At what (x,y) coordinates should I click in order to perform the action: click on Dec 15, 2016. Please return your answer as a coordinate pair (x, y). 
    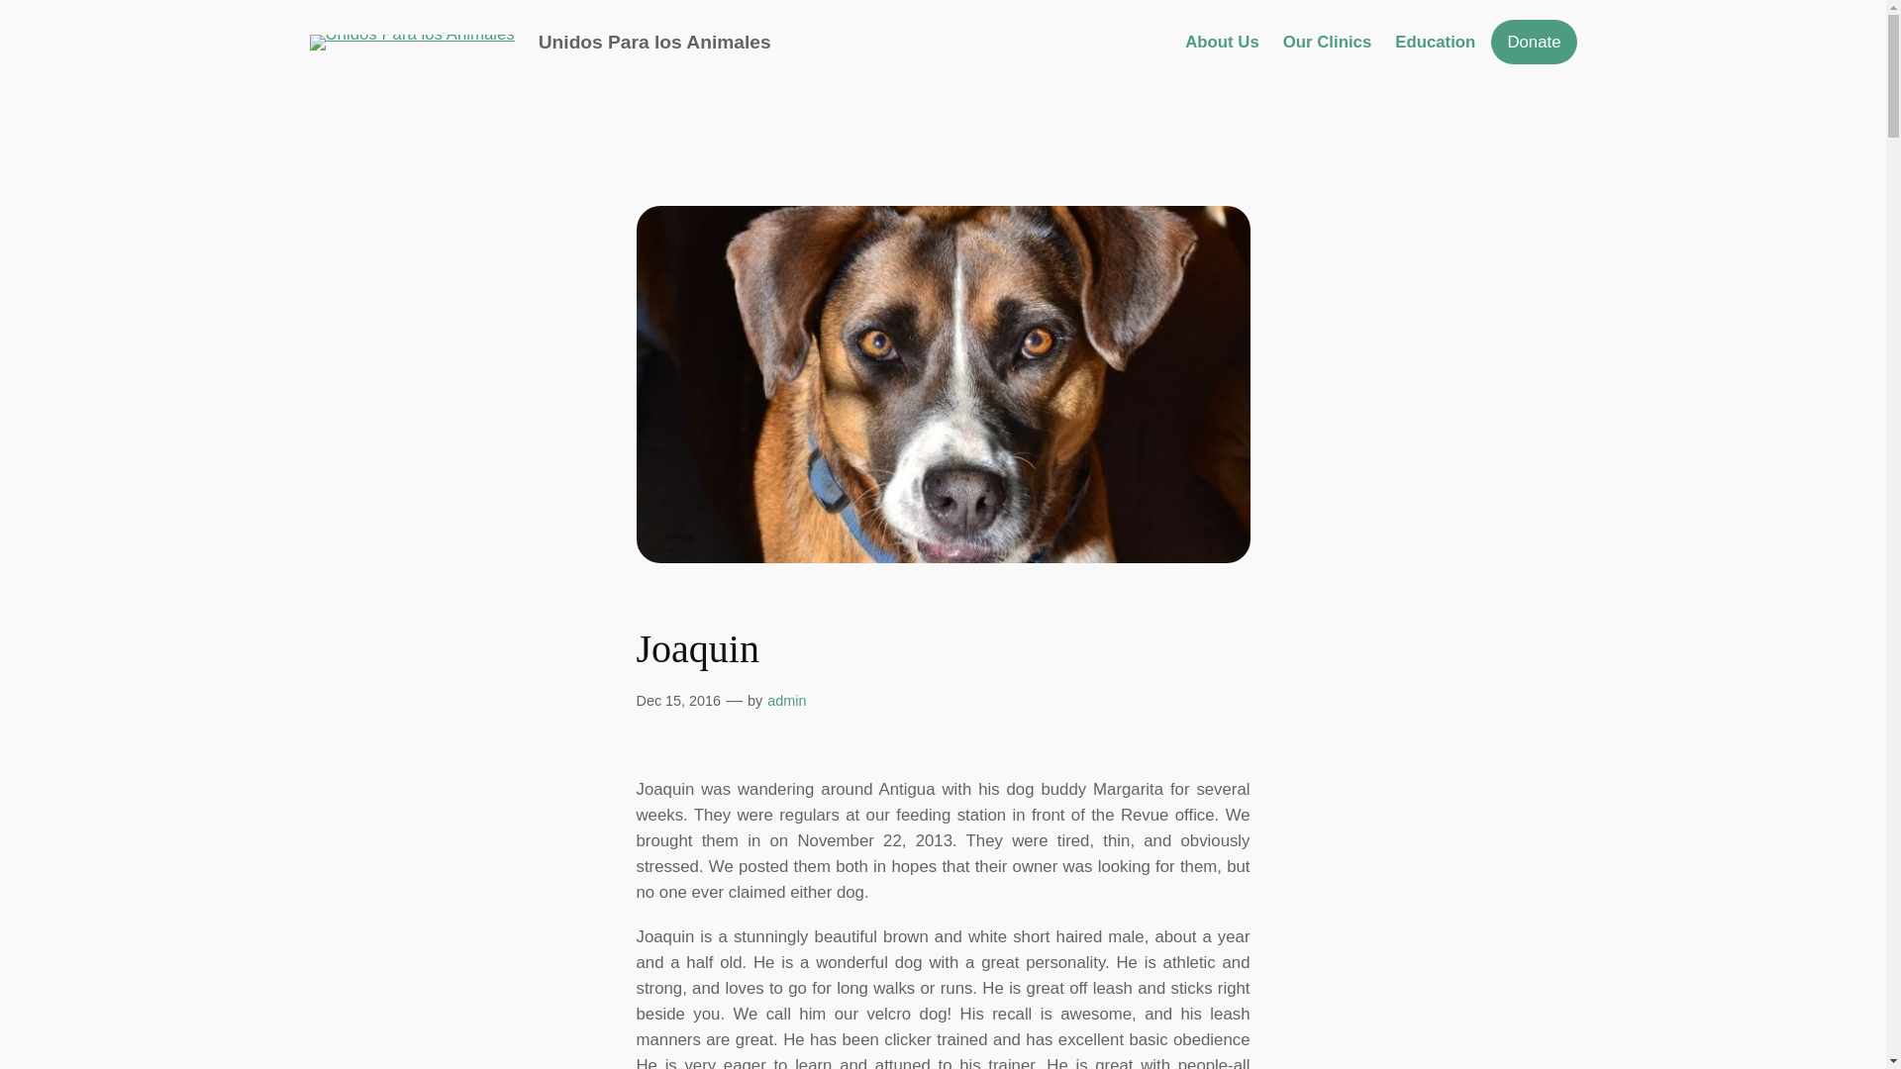
    Looking at the image, I should click on (677, 701).